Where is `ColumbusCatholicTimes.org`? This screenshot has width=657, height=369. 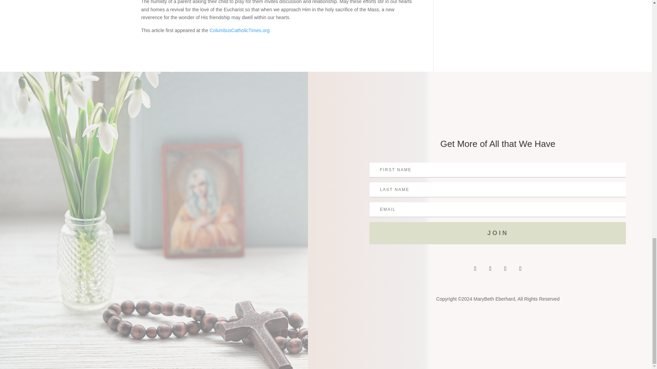
ColumbusCatholicTimes.org is located at coordinates (240, 30).